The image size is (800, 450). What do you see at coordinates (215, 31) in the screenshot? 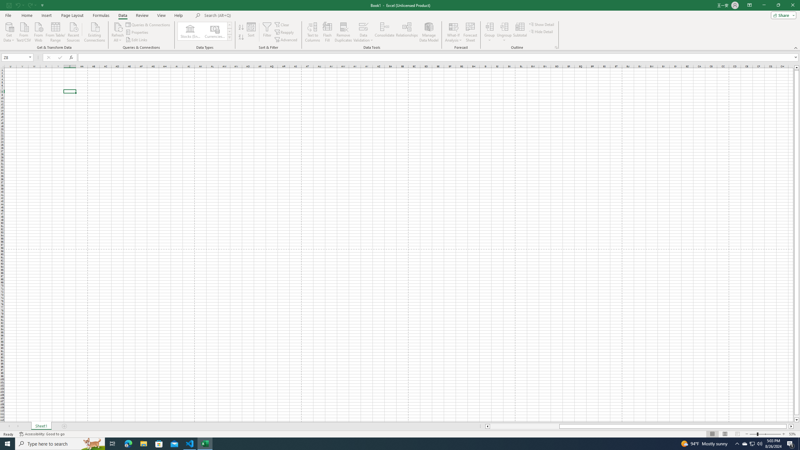
I see `Currencies (English)` at bounding box center [215, 31].